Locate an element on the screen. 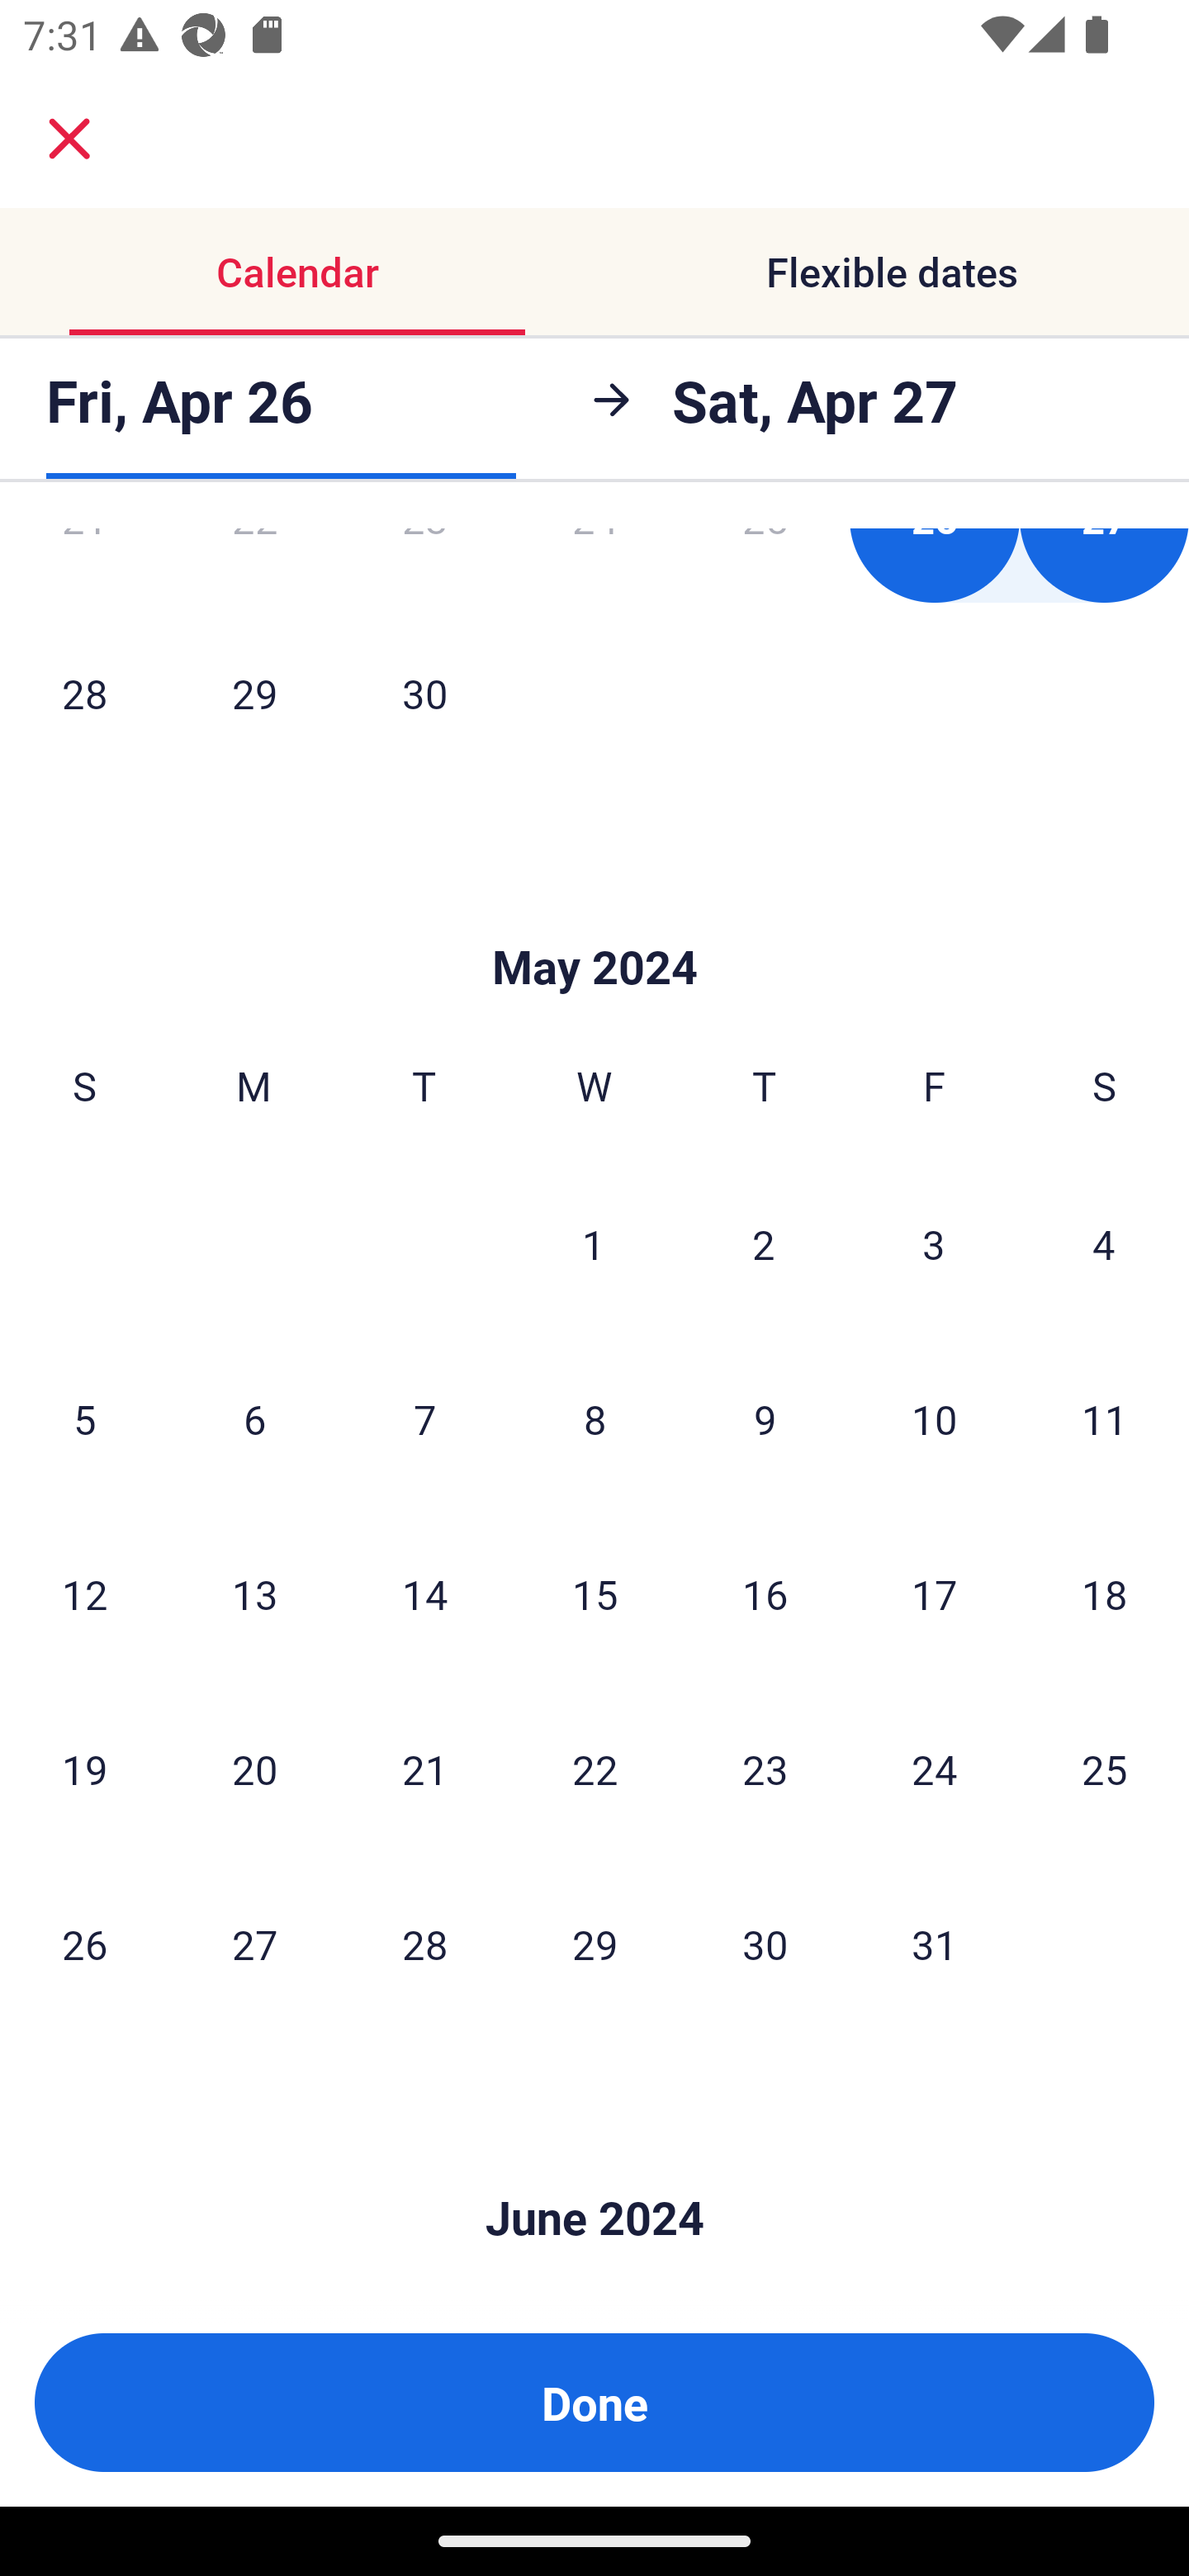 The height and width of the screenshot is (2576, 1189). 29 Wednesday, May 29, 2024 is located at coordinates (594, 1944).